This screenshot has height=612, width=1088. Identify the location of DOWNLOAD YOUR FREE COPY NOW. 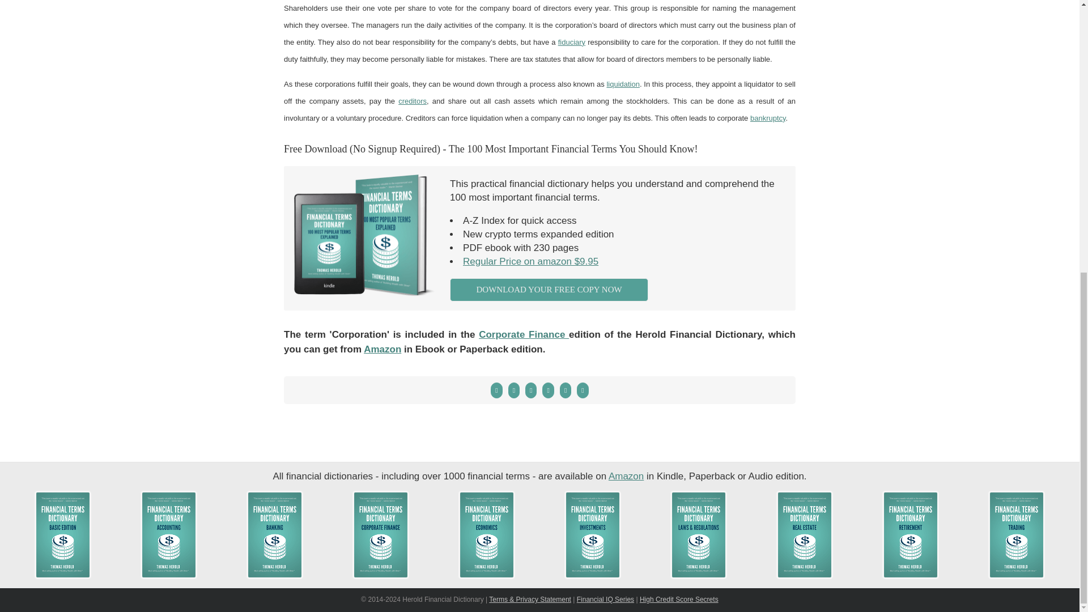
(549, 290).